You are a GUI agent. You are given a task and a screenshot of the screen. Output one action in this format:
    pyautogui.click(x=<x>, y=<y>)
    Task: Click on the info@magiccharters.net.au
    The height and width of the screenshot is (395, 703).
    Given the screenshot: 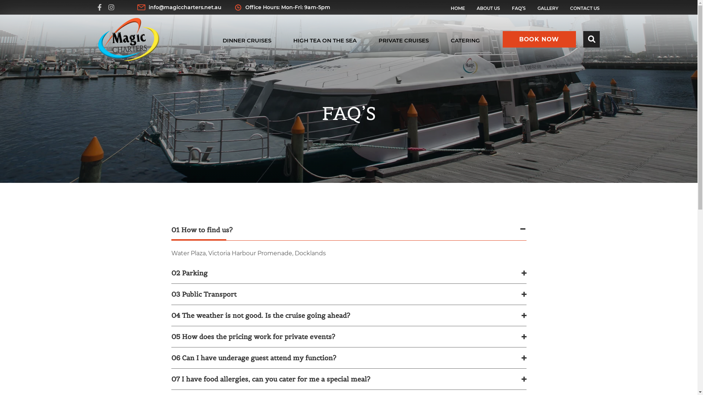 What is the action you would take?
    pyautogui.click(x=179, y=7)
    